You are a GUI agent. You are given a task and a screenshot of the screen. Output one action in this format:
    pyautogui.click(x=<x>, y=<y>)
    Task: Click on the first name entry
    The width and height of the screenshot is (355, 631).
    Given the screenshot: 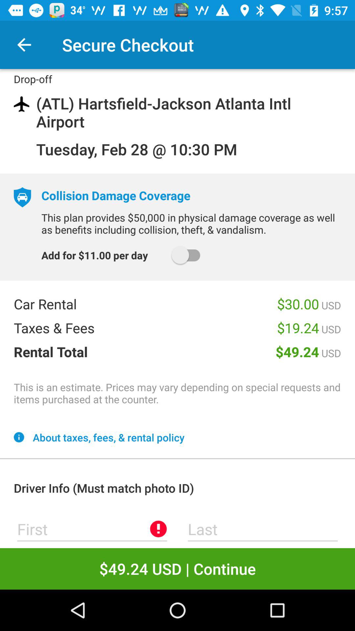 What is the action you would take?
    pyautogui.click(x=92, y=529)
    